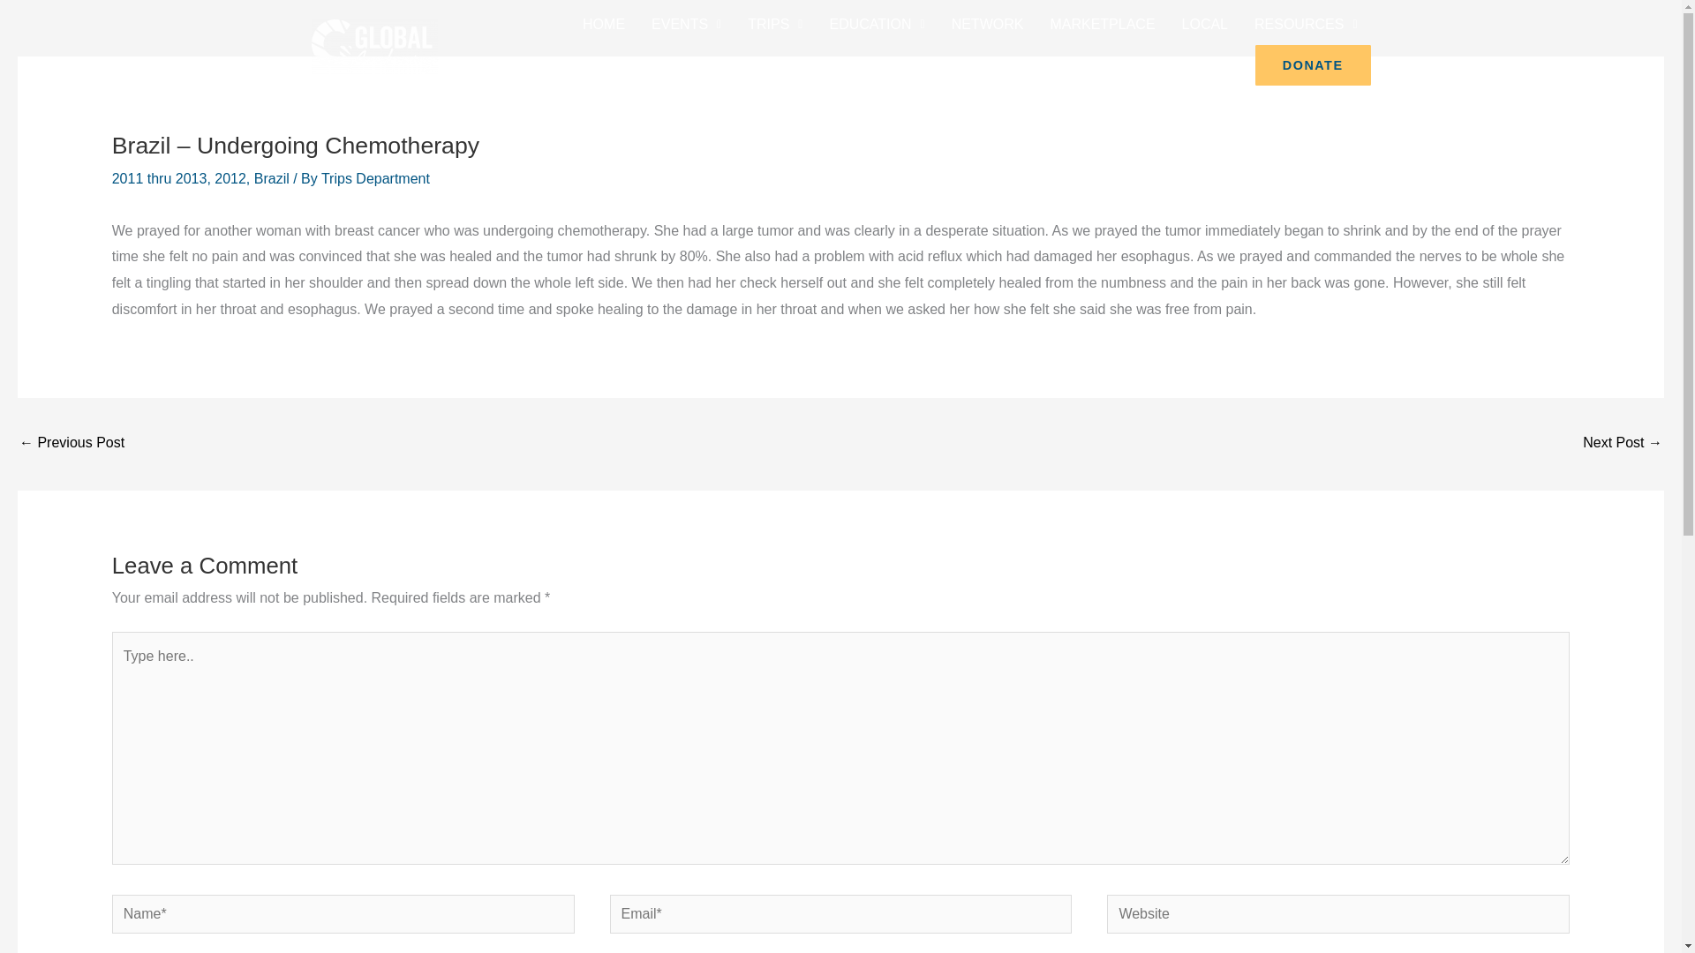  Describe the element at coordinates (1623, 443) in the screenshot. I see `Singapore - Dead Molar Tooth` at that location.